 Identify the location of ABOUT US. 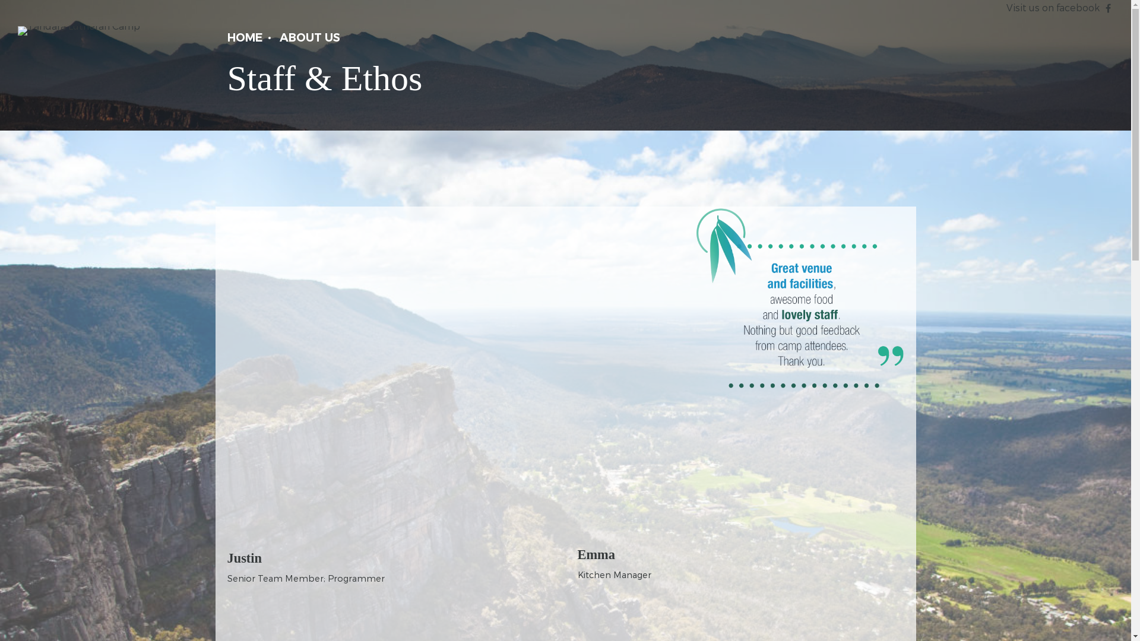
(309, 38).